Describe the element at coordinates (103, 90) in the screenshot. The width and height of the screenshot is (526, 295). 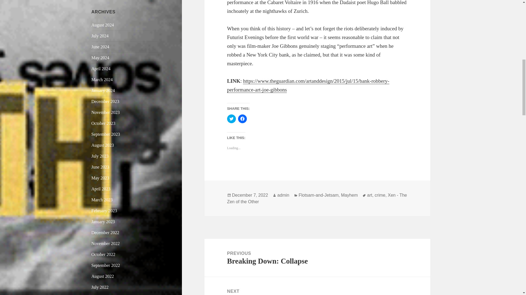
I see `January 2024` at that location.